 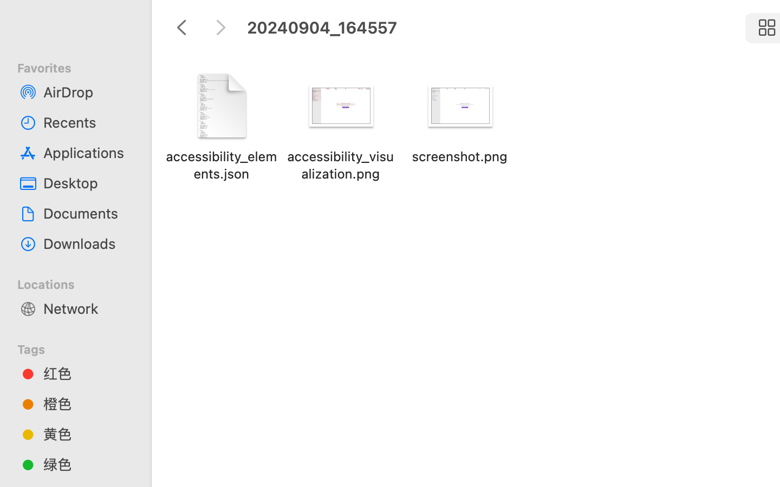 I want to click on 黄色, so click(x=87, y=434).